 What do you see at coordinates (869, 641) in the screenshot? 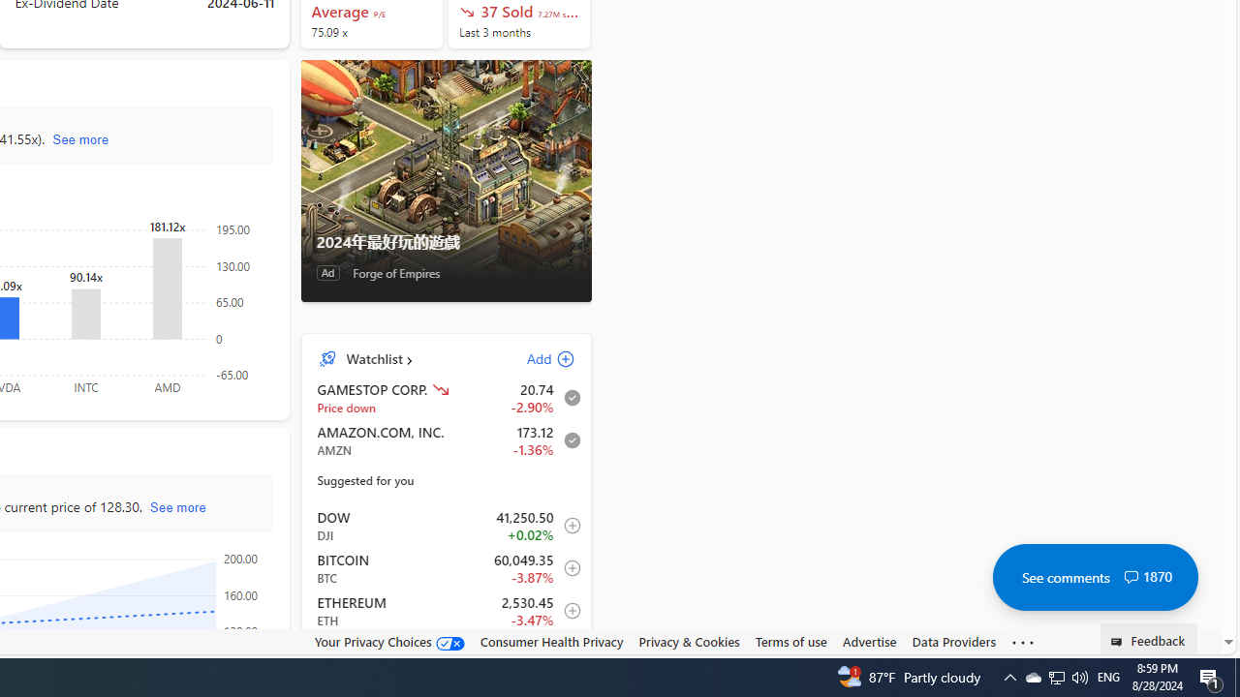
I see `Advertise` at bounding box center [869, 641].